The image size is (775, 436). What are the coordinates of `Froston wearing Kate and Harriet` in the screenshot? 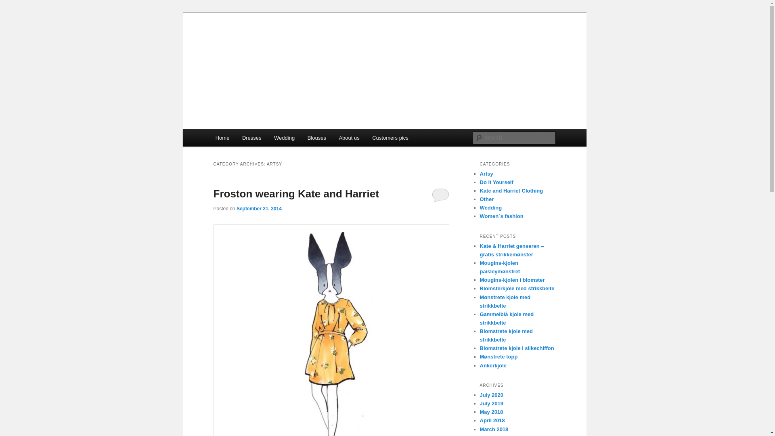 It's located at (296, 194).